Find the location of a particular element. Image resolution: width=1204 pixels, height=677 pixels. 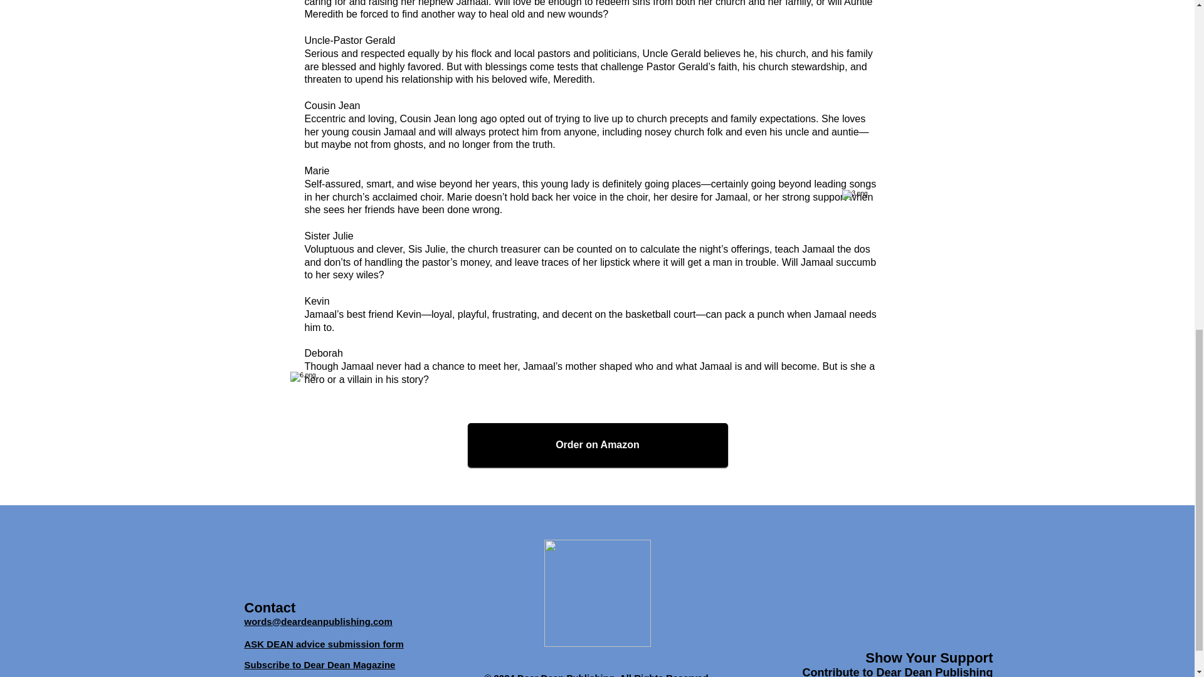

Show Your Support is located at coordinates (929, 657).